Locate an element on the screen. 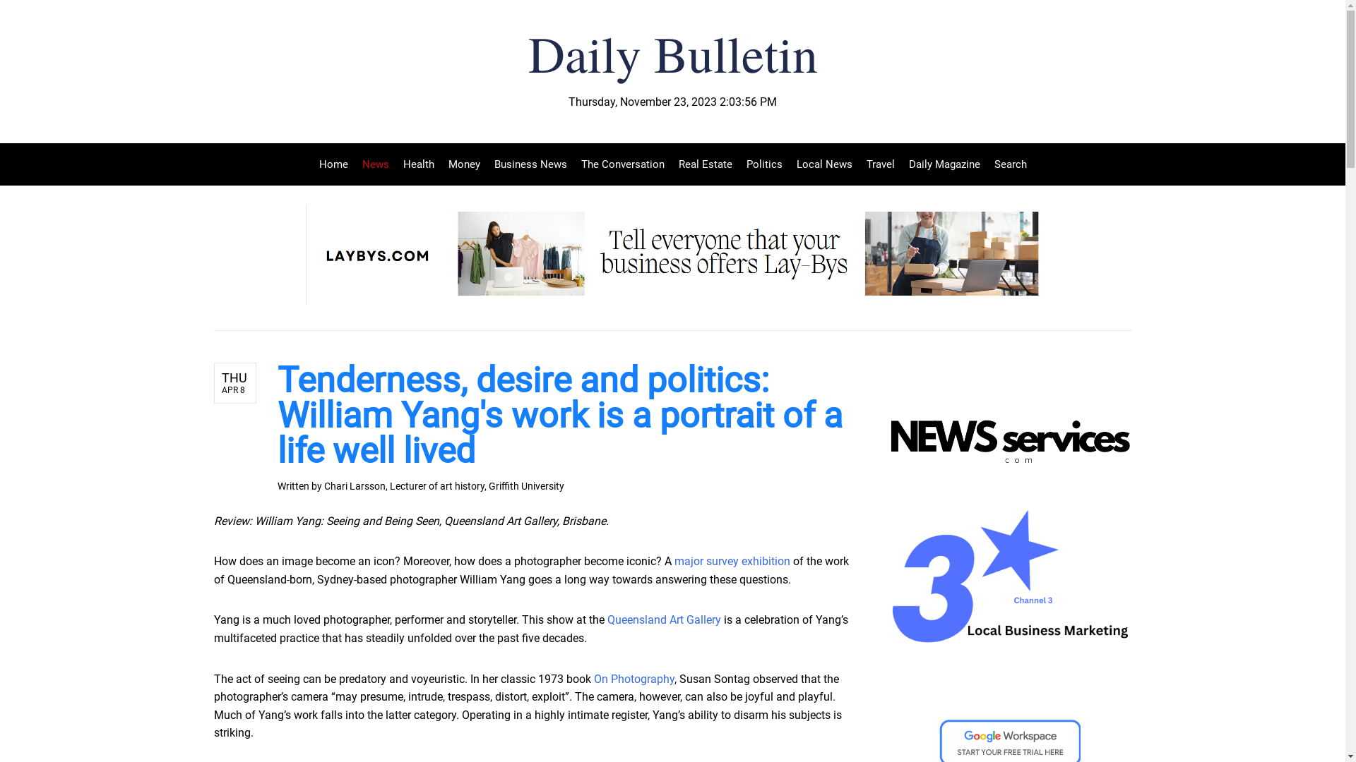  Politics is located at coordinates (764, 164).